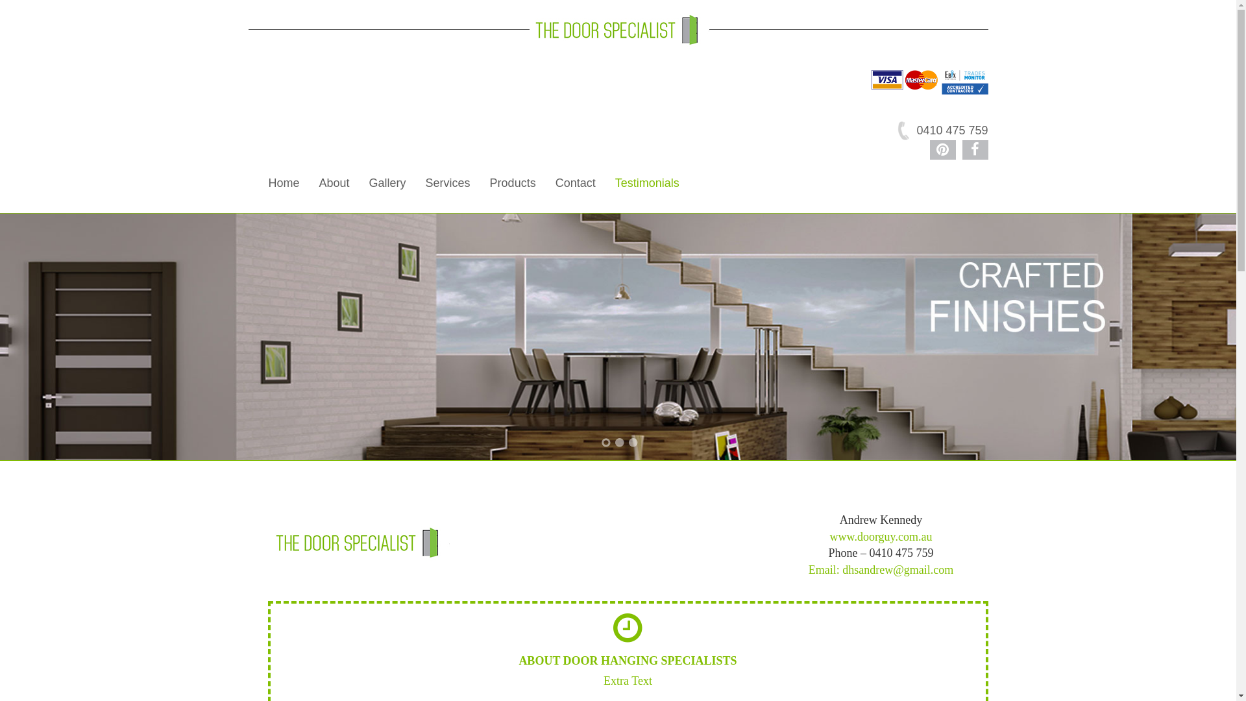  What do you see at coordinates (627, 621) in the screenshot?
I see `Read More` at bounding box center [627, 621].